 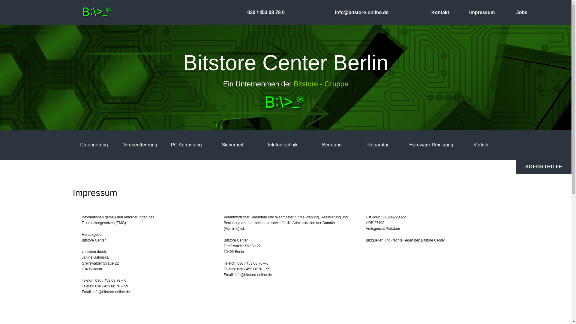 I want to click on Sicherheit, so click(x=232, y=145).